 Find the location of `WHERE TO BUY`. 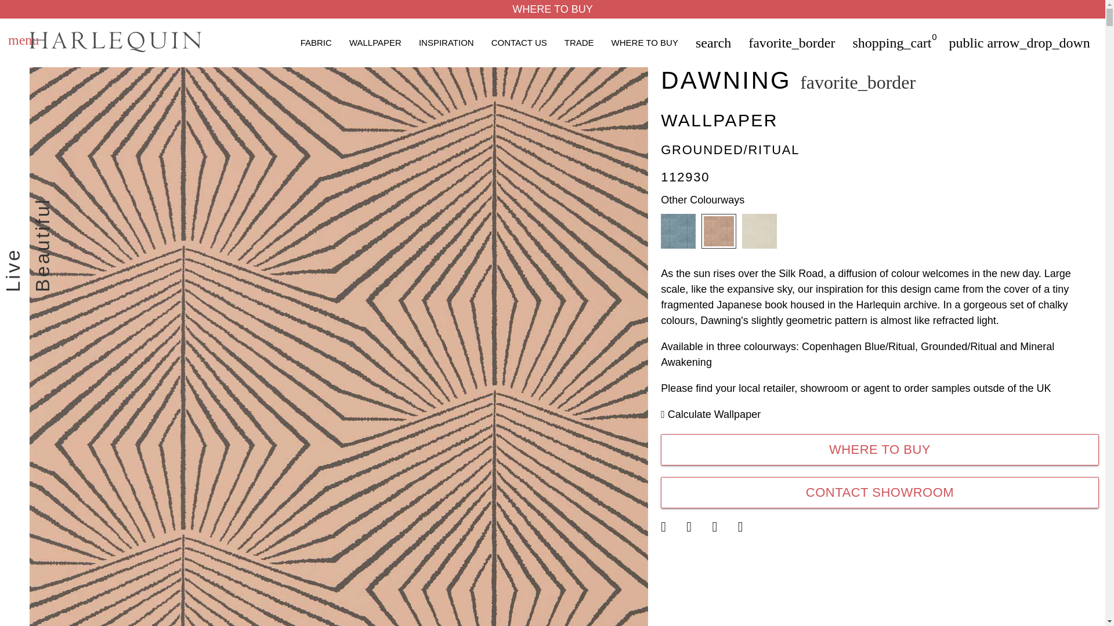

WHERE TO BUY is located at coordinates (552, 9).